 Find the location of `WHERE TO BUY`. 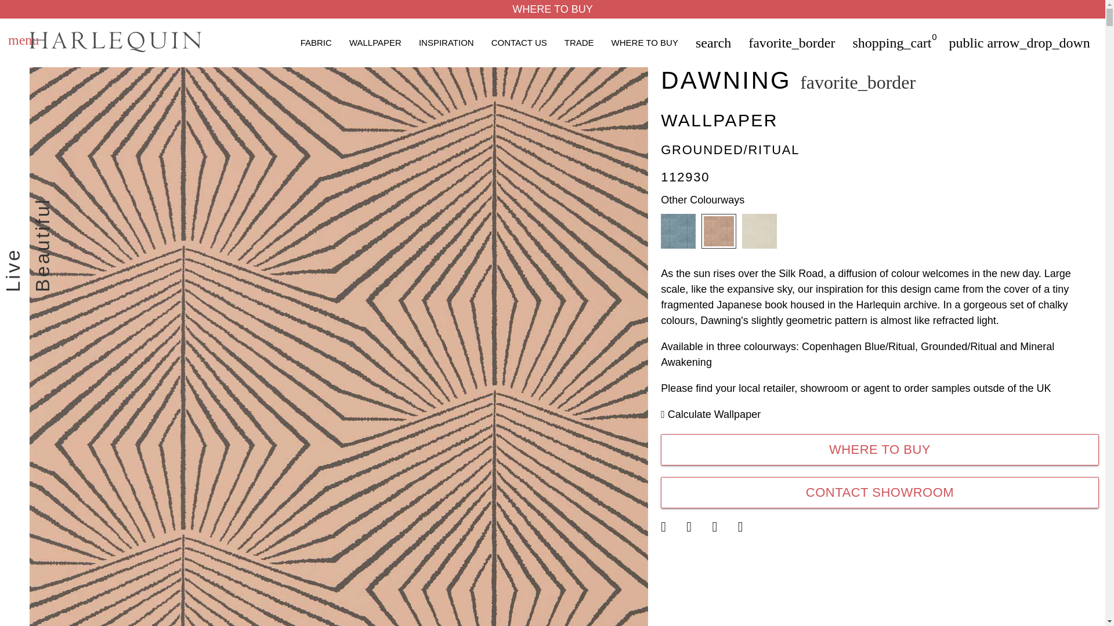

WHERE TO BUY is located at coordinates (552, 9).